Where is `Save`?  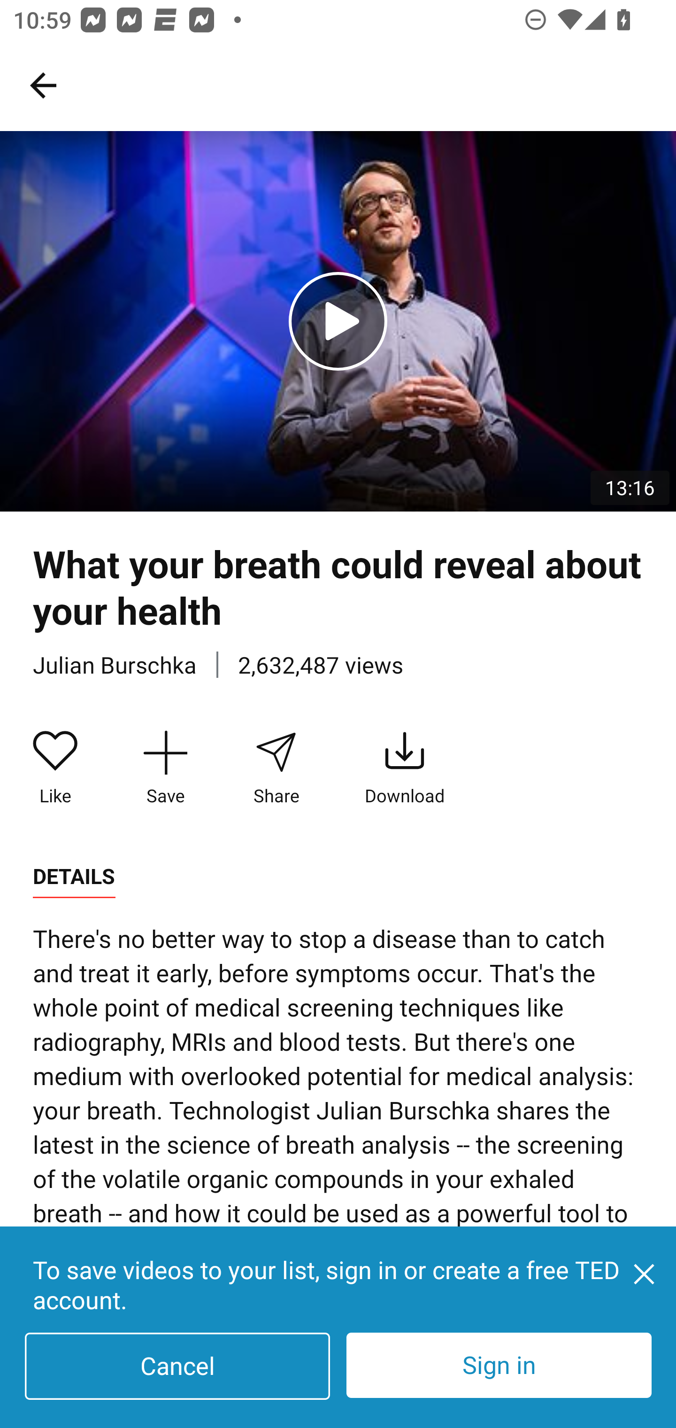
Save is located at coordinates (165, 768).